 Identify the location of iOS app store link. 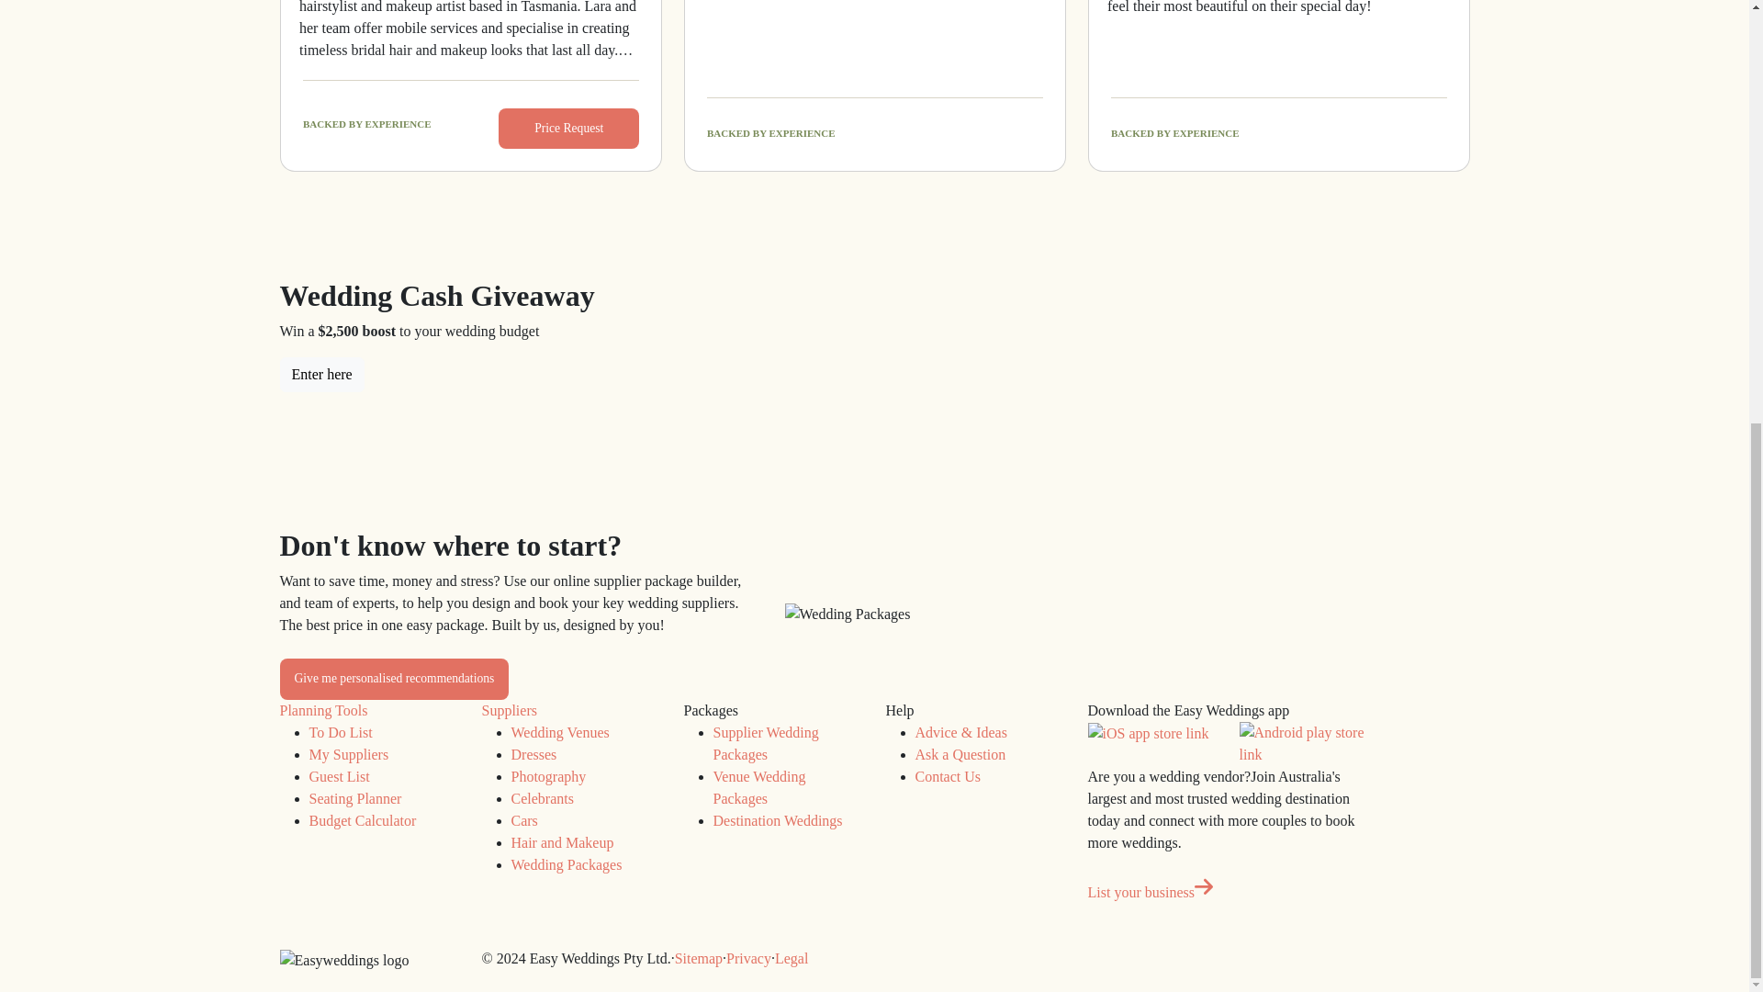
(1148, 734).